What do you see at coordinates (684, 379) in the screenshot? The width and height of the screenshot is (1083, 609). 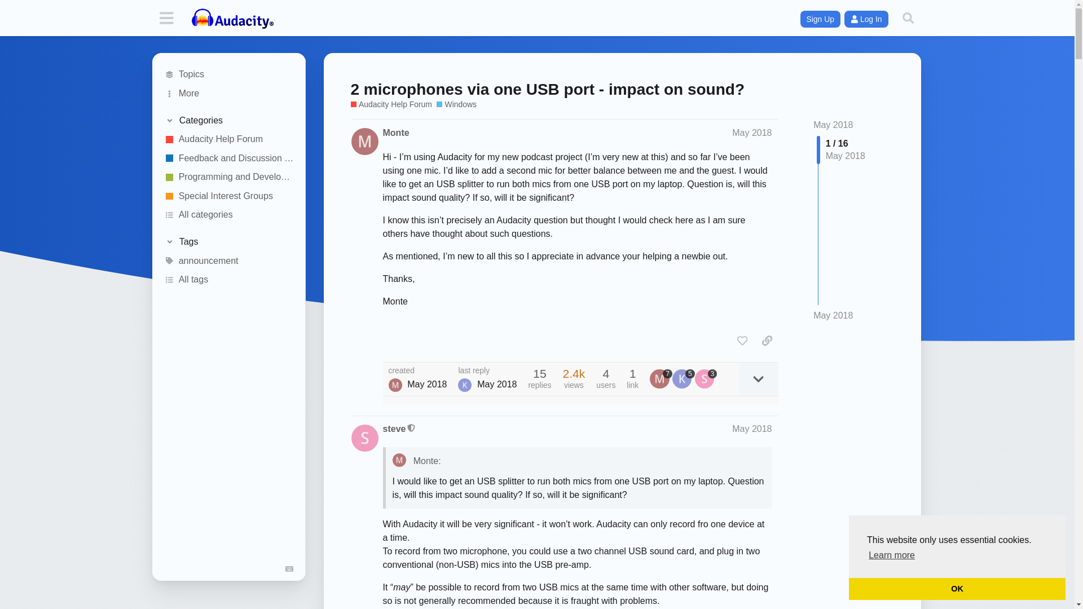 I see `5` at bounding box center [684, 379].